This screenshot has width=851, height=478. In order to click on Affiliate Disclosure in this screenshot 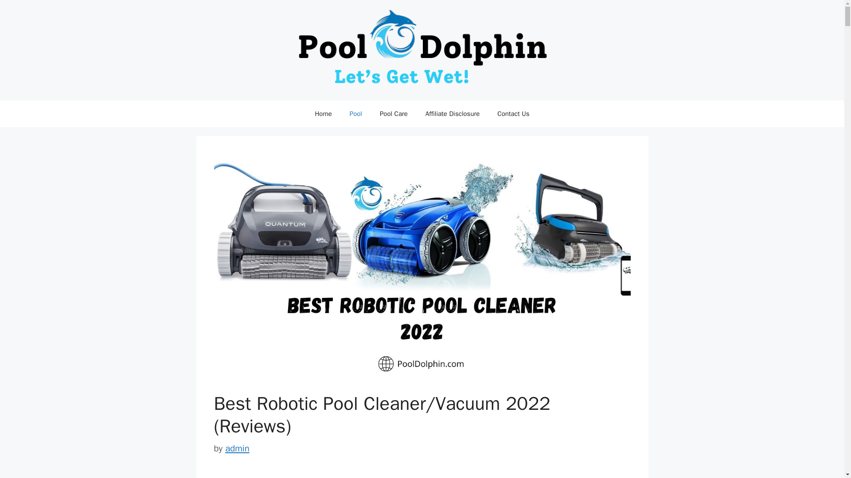, I will do `click(453, 113)`.